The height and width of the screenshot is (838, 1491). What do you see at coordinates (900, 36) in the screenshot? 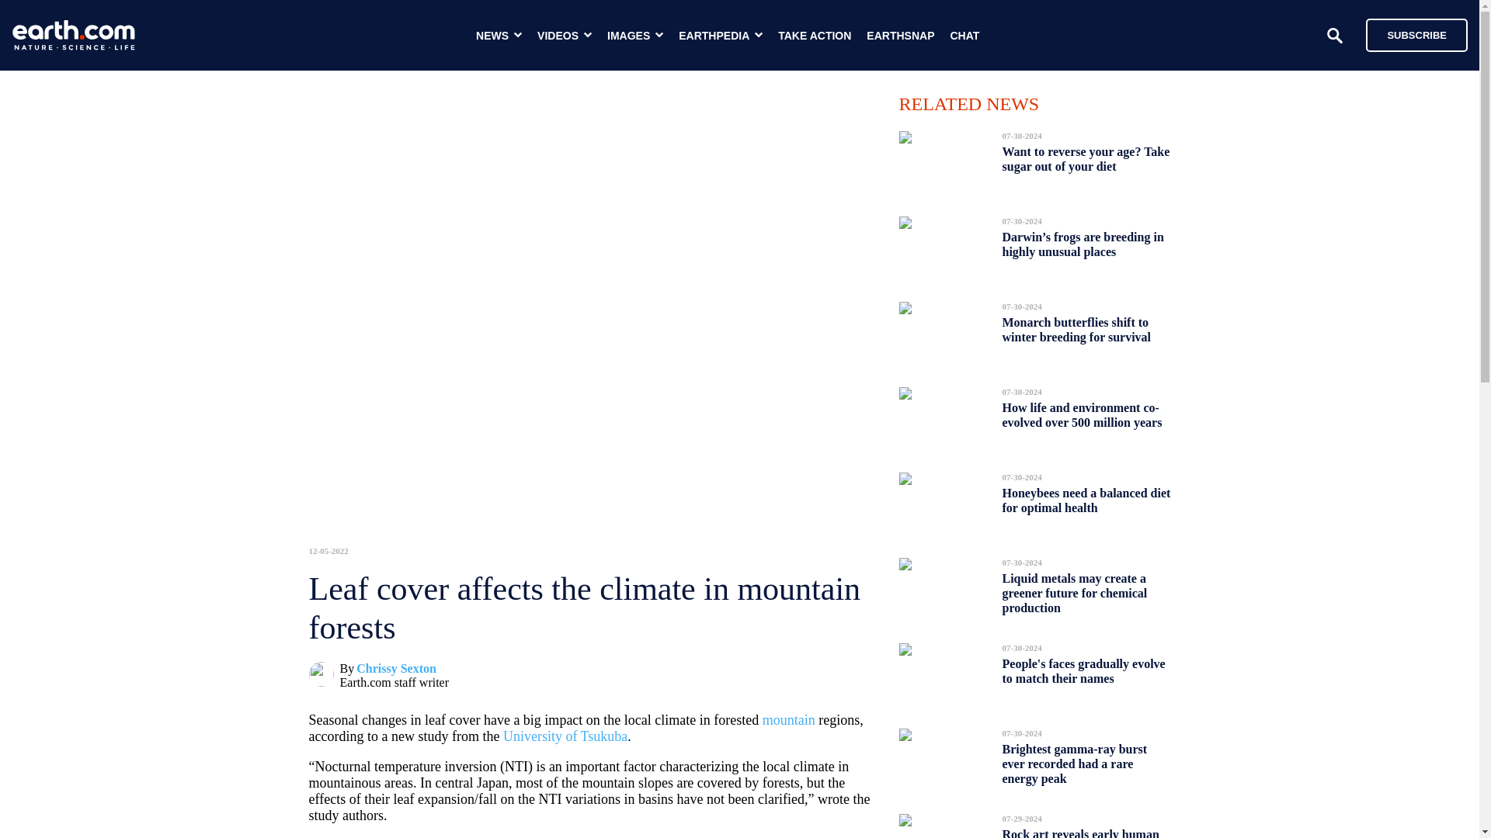
I see `EARTHSNAP` at bounding box center [900, 36].